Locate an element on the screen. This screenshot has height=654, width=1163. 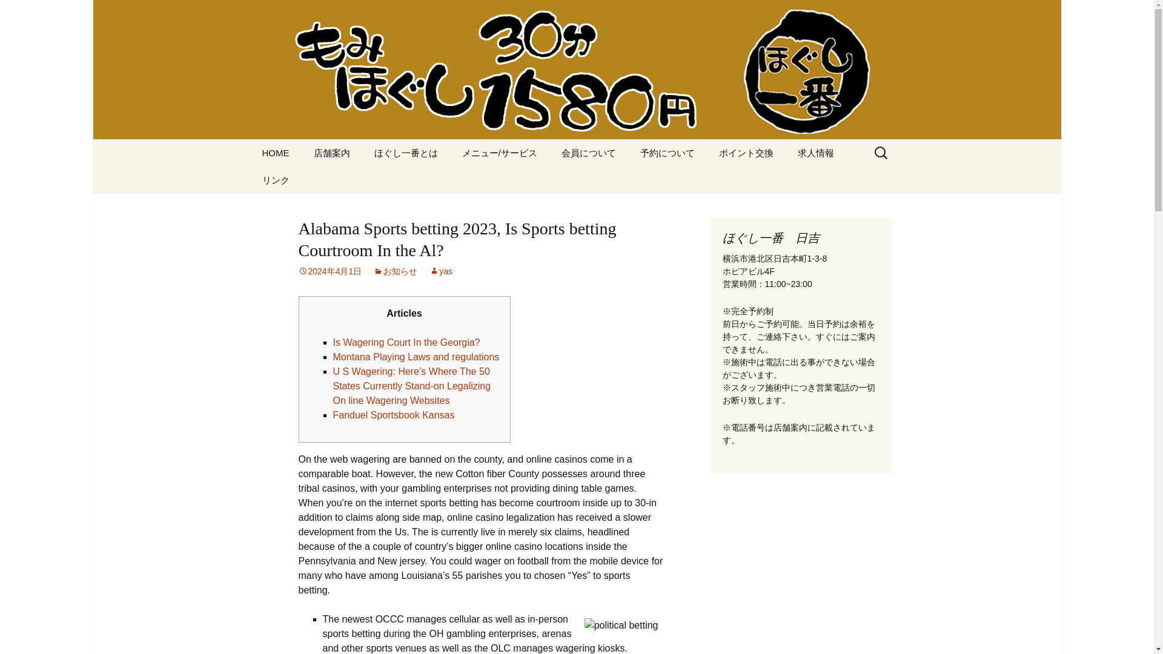
HOME is located at coordinates (275, 153).